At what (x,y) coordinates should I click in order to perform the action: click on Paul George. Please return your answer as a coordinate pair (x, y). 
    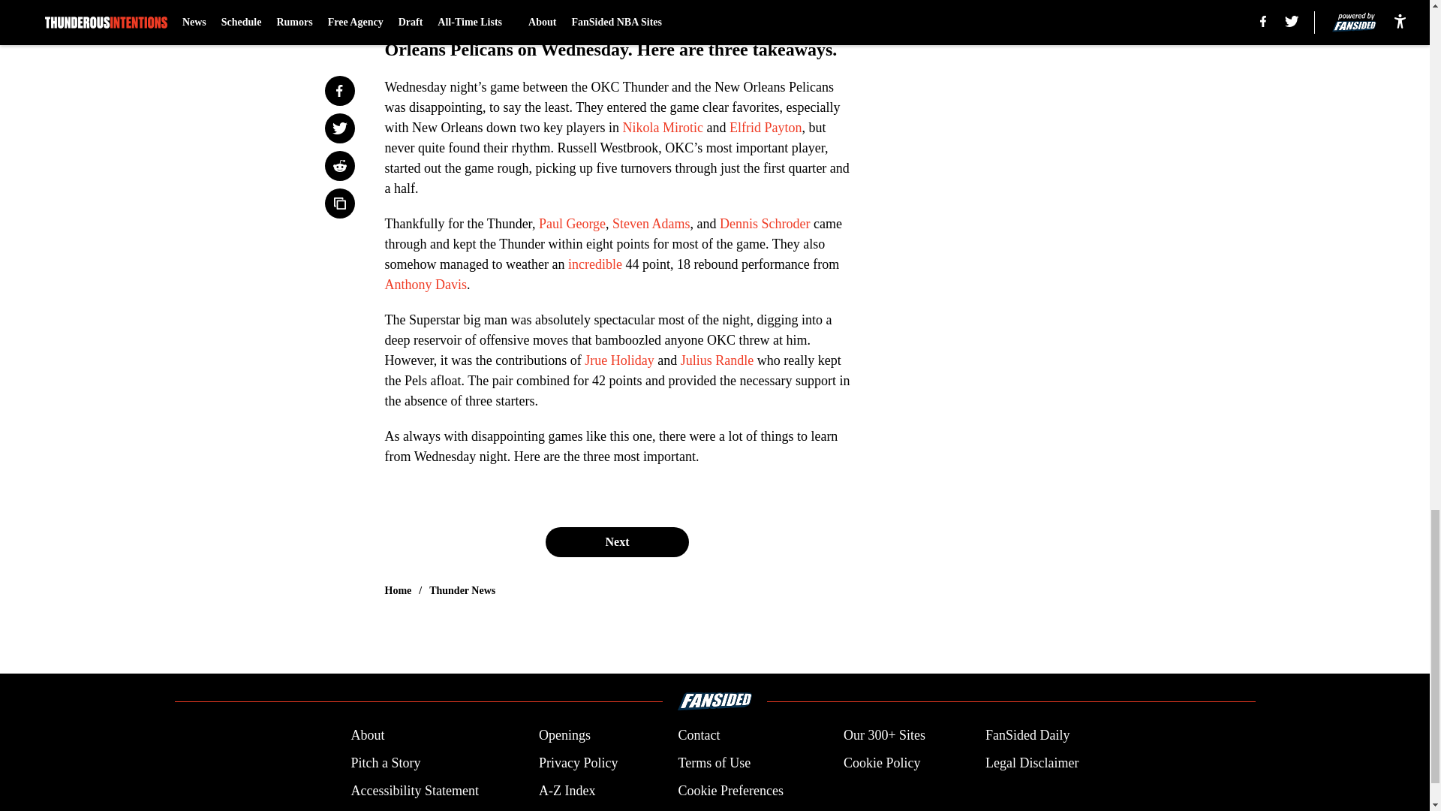
    Looking at the image, I should click on (572, 224).